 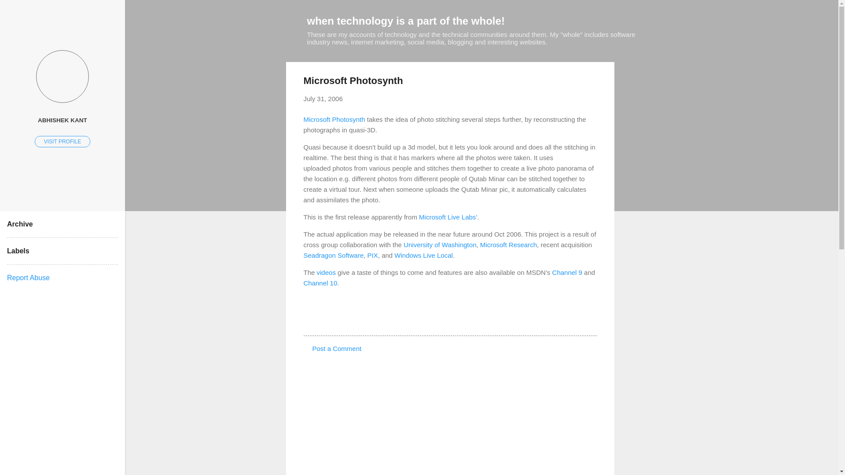 I want to click on Search, so click(x=17, y=11).